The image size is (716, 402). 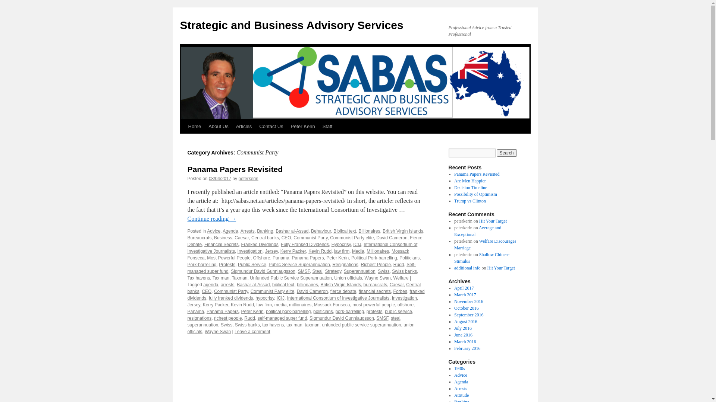 What do you see at coordinates (374, 258) in the screenshot?
I see `Political Pork-barrelling` at bounding box center [374, 258].